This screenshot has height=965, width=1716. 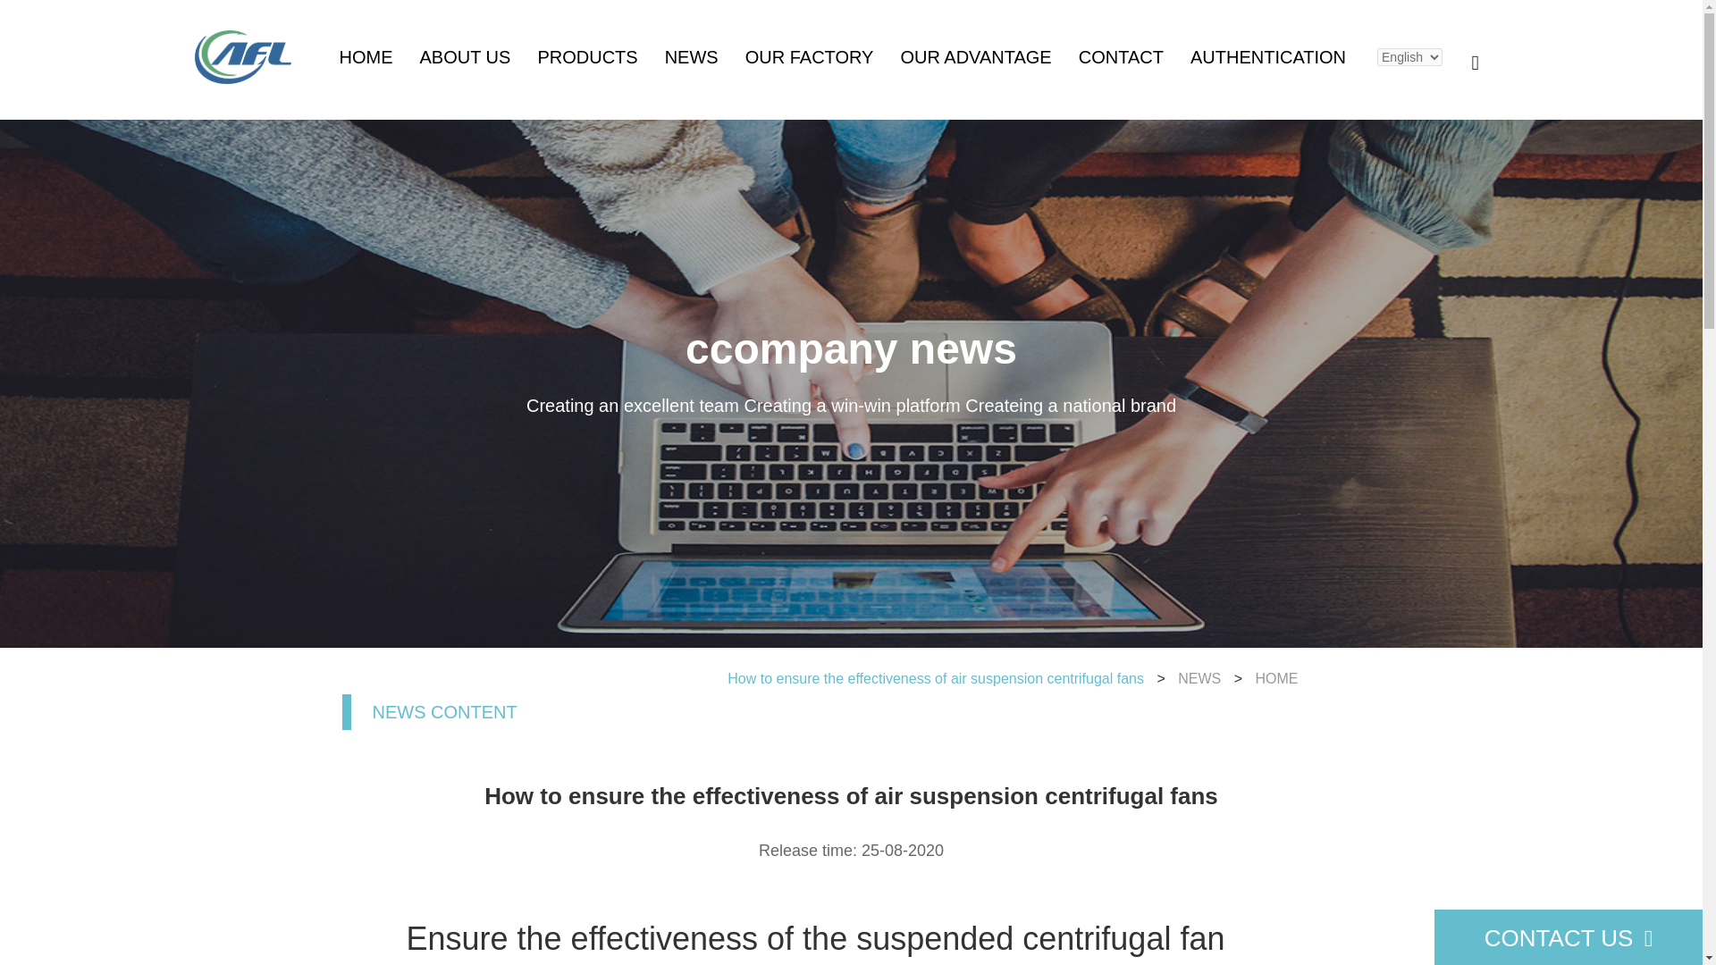 What do you see at coordinates (809, 56) in the screenshot?
I see `OUR FACTORY` at bounding box center [809, 56].